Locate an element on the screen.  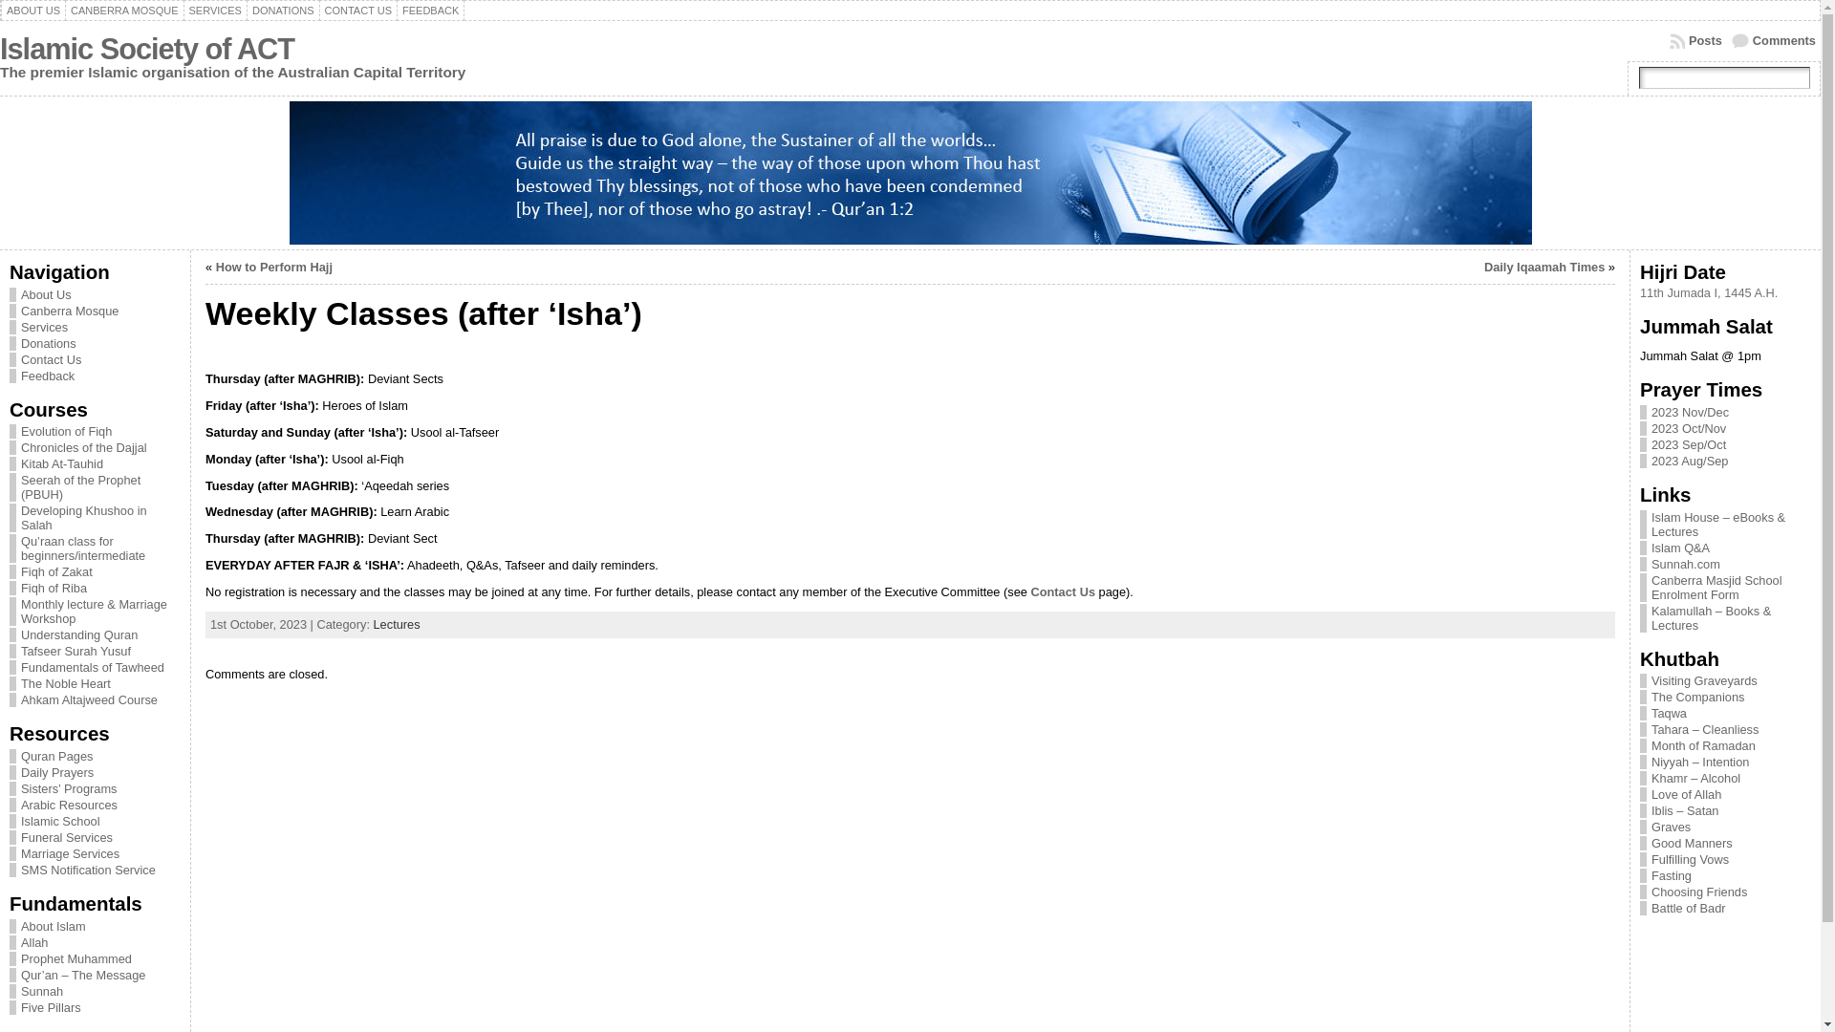
Tafseer Surah Yusuf is located at coordinates (96, 652).